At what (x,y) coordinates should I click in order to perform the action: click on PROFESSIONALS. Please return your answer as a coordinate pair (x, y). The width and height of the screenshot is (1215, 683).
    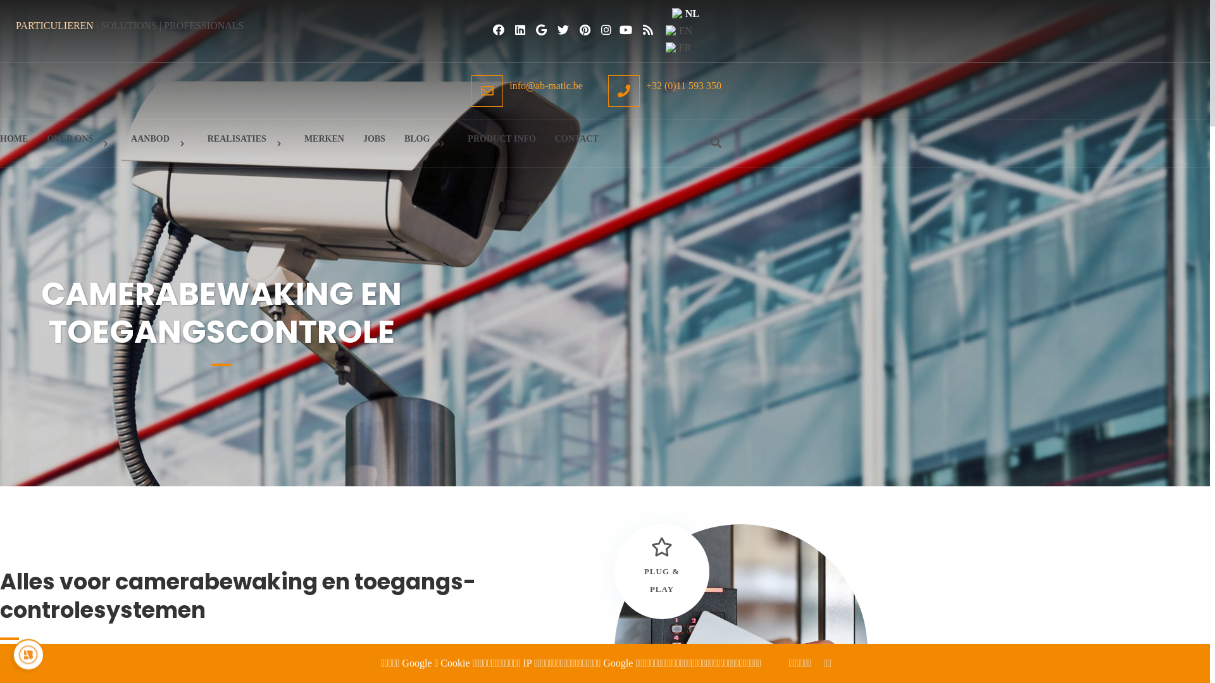
    Looking at the image, I should click on (204, 25).